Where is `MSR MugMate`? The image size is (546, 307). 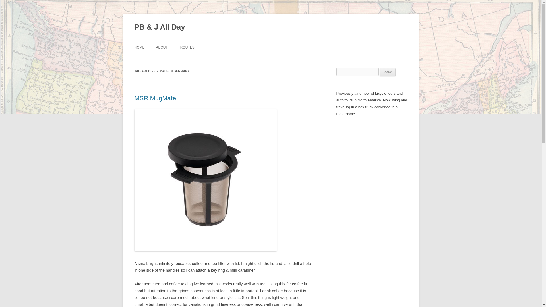
MSR MugMate is located at coordinates (155, 98).